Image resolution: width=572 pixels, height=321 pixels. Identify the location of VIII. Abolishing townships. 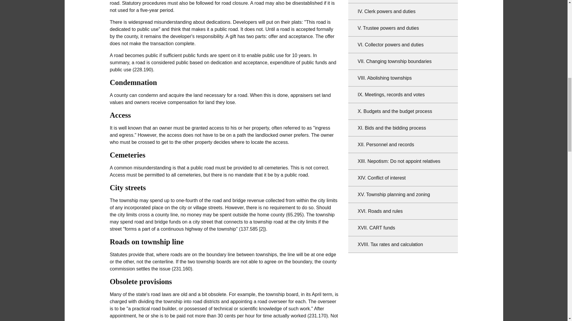
(403, 78).